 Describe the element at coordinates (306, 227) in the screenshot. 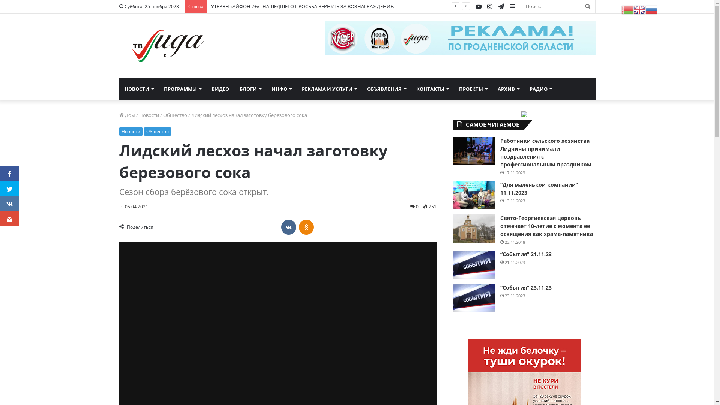

I see `Odnoklassniki` at that location.